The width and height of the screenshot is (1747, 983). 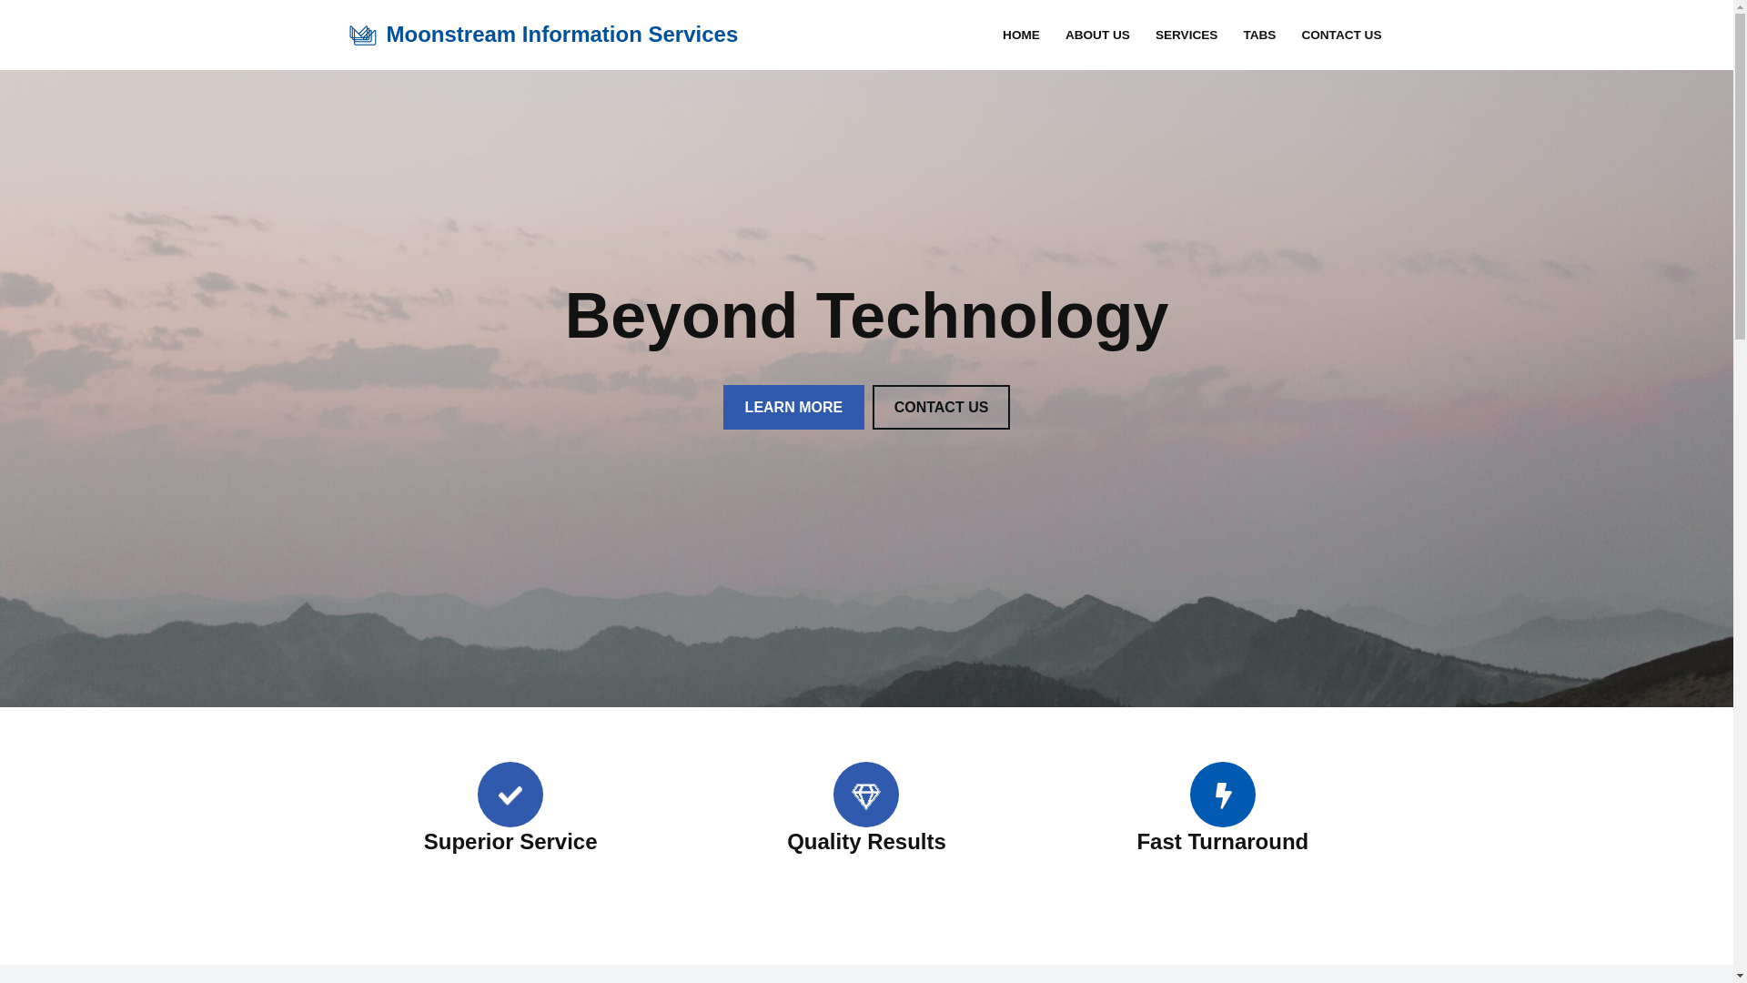 I want to click on LEARN MORE, so click(x=794, y=407).